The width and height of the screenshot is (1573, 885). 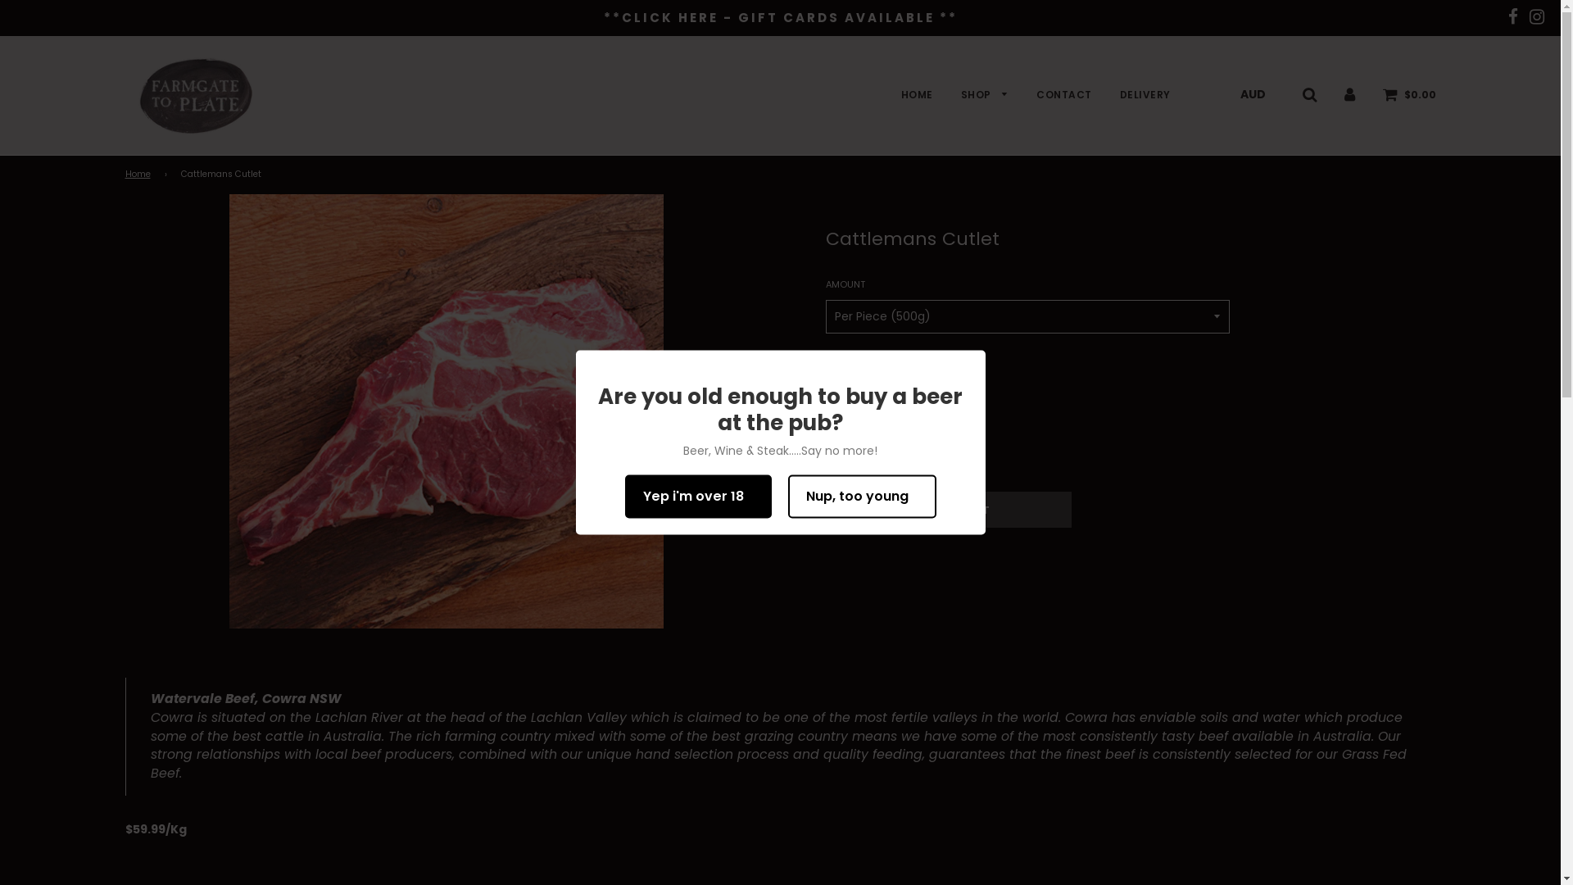 I want to click on +, so click(x=891, y=393).